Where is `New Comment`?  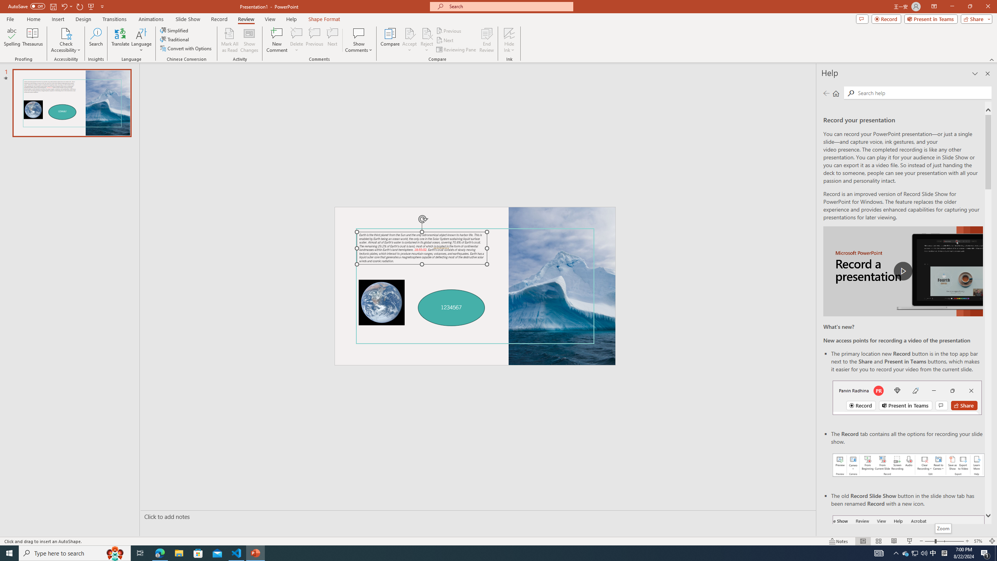 New Comment is located at coordinates (277, 40).